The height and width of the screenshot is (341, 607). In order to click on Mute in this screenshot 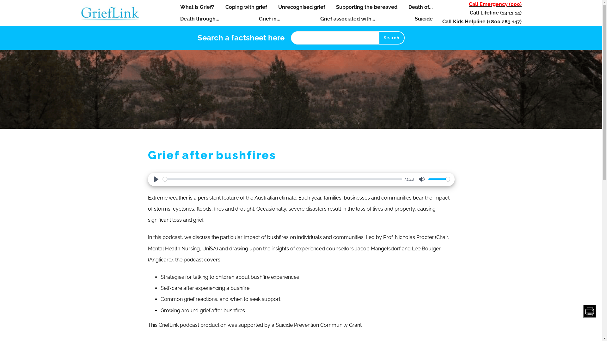, I will do `click(422, 179)`.